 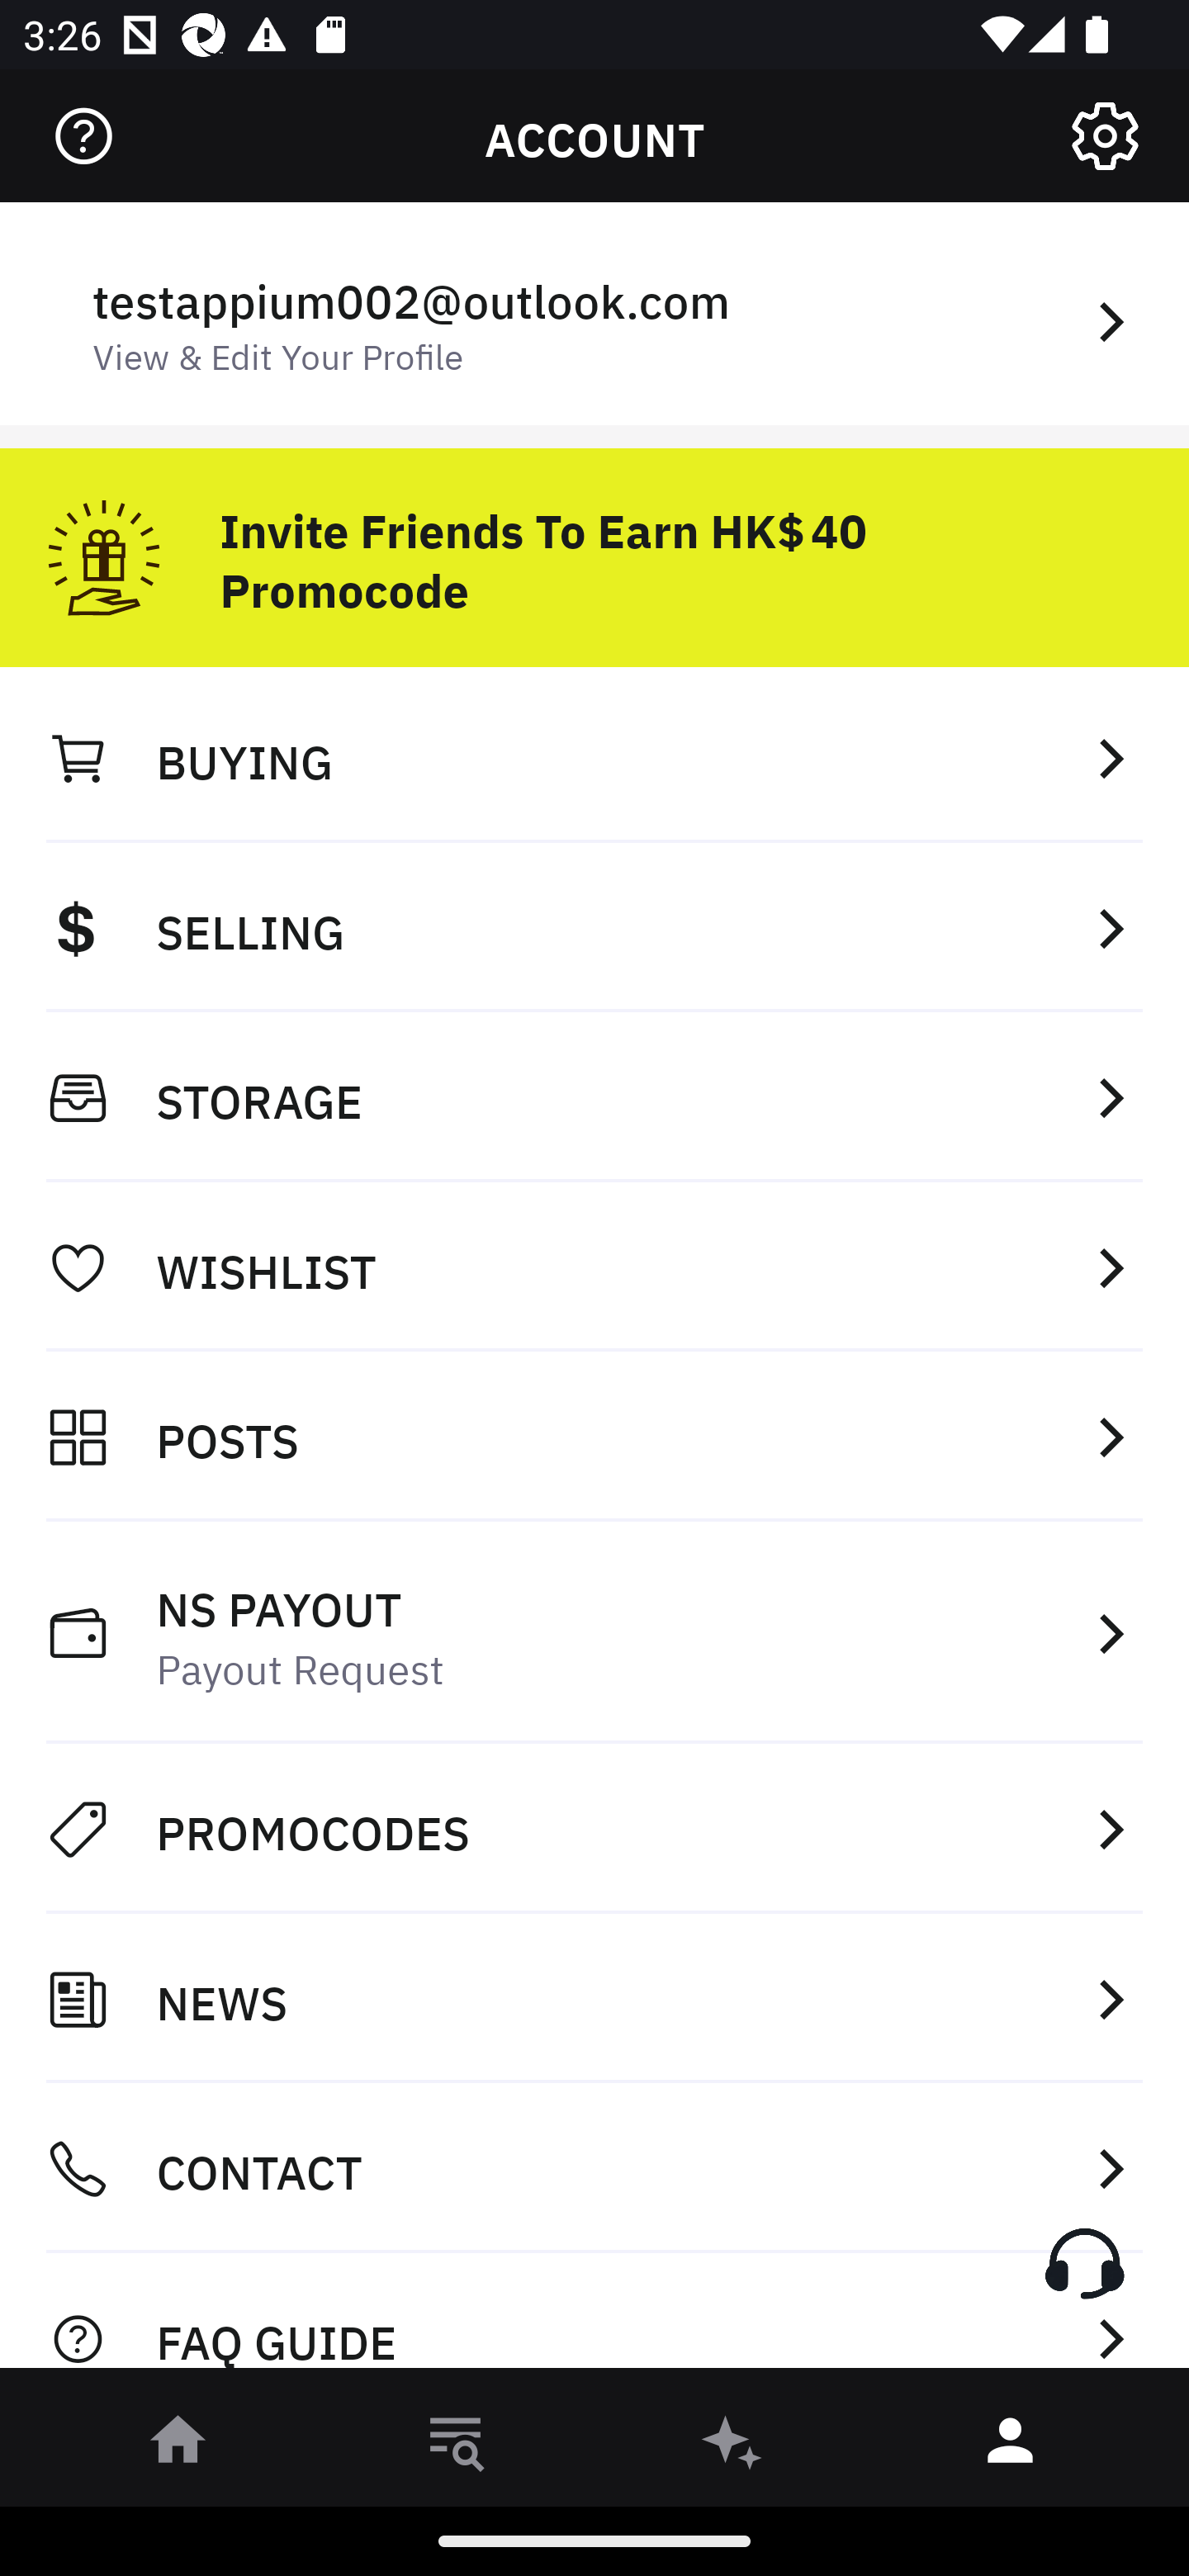 What do you see at coordinates (594, 1437) in the screenshot?
I see ` POSTS ` at bounding box center [594, 1437].